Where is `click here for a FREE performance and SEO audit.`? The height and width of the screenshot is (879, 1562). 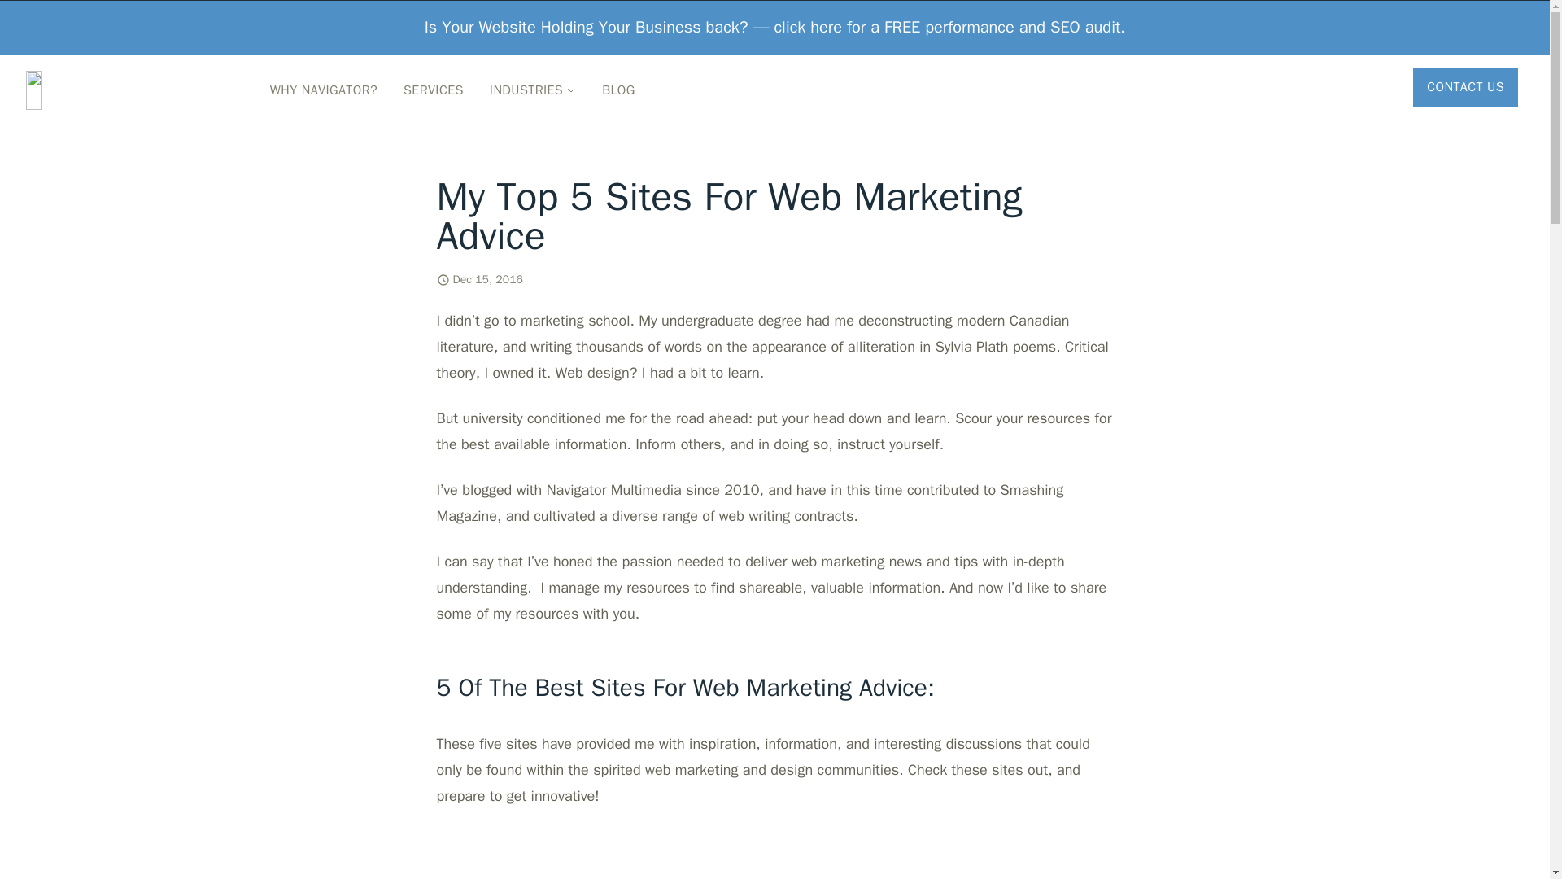
click here for a FREE performance and SEO audit. is located at coordinates (950, 27).